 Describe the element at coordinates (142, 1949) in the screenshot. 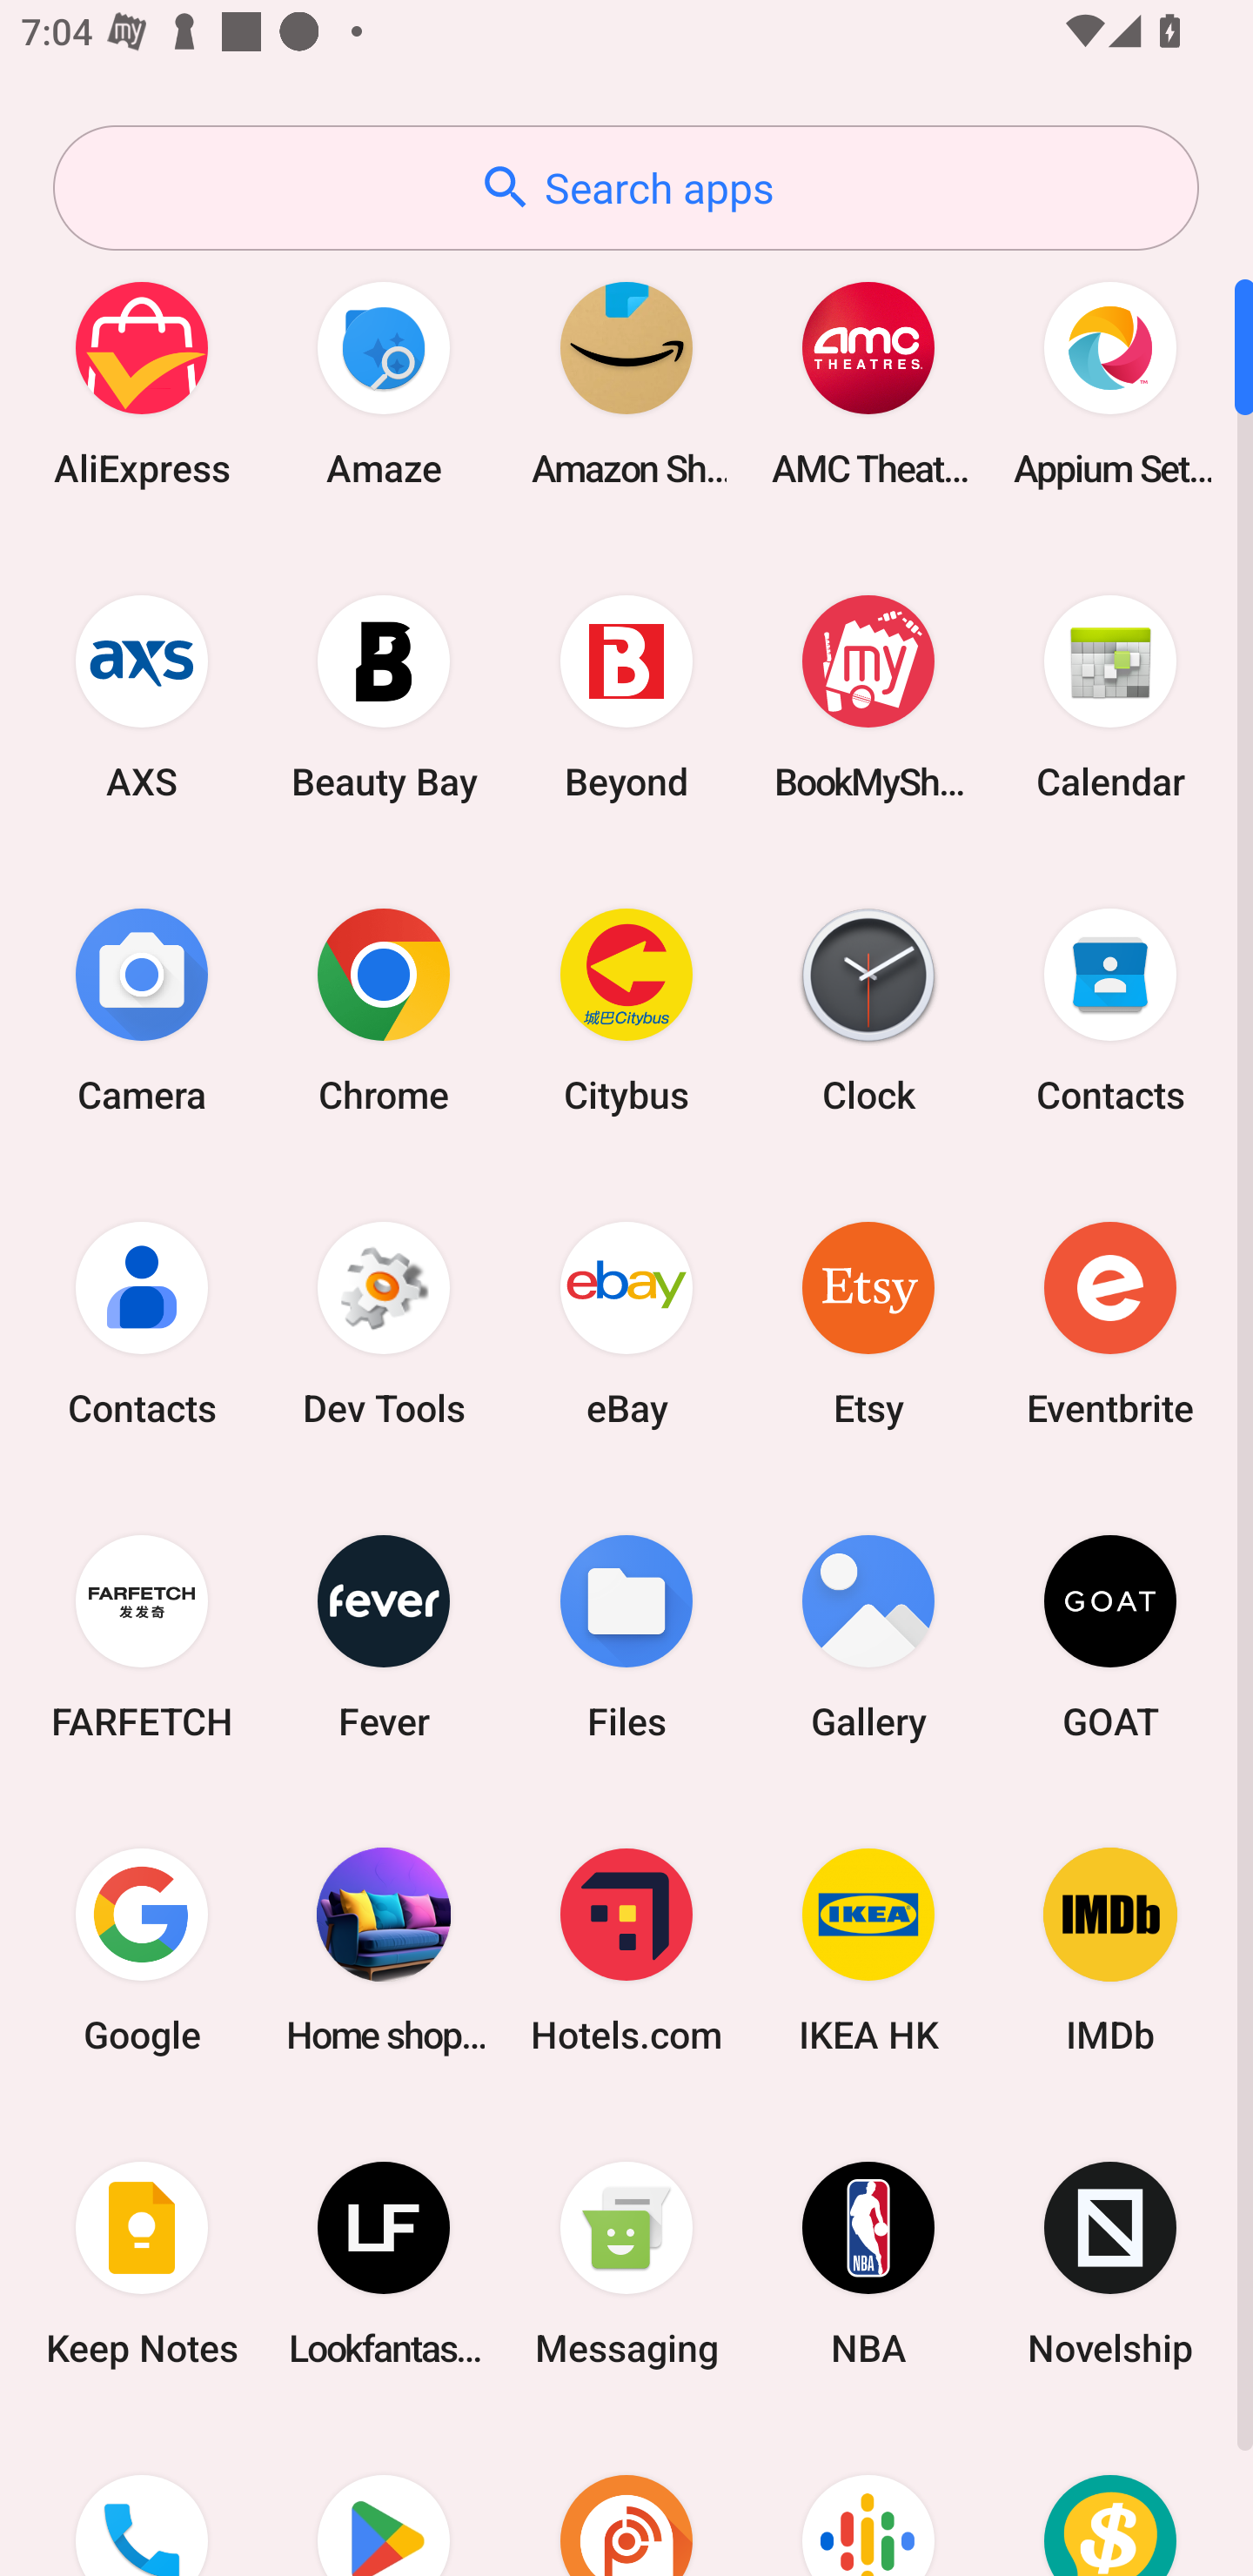

I see `Google` at that location.